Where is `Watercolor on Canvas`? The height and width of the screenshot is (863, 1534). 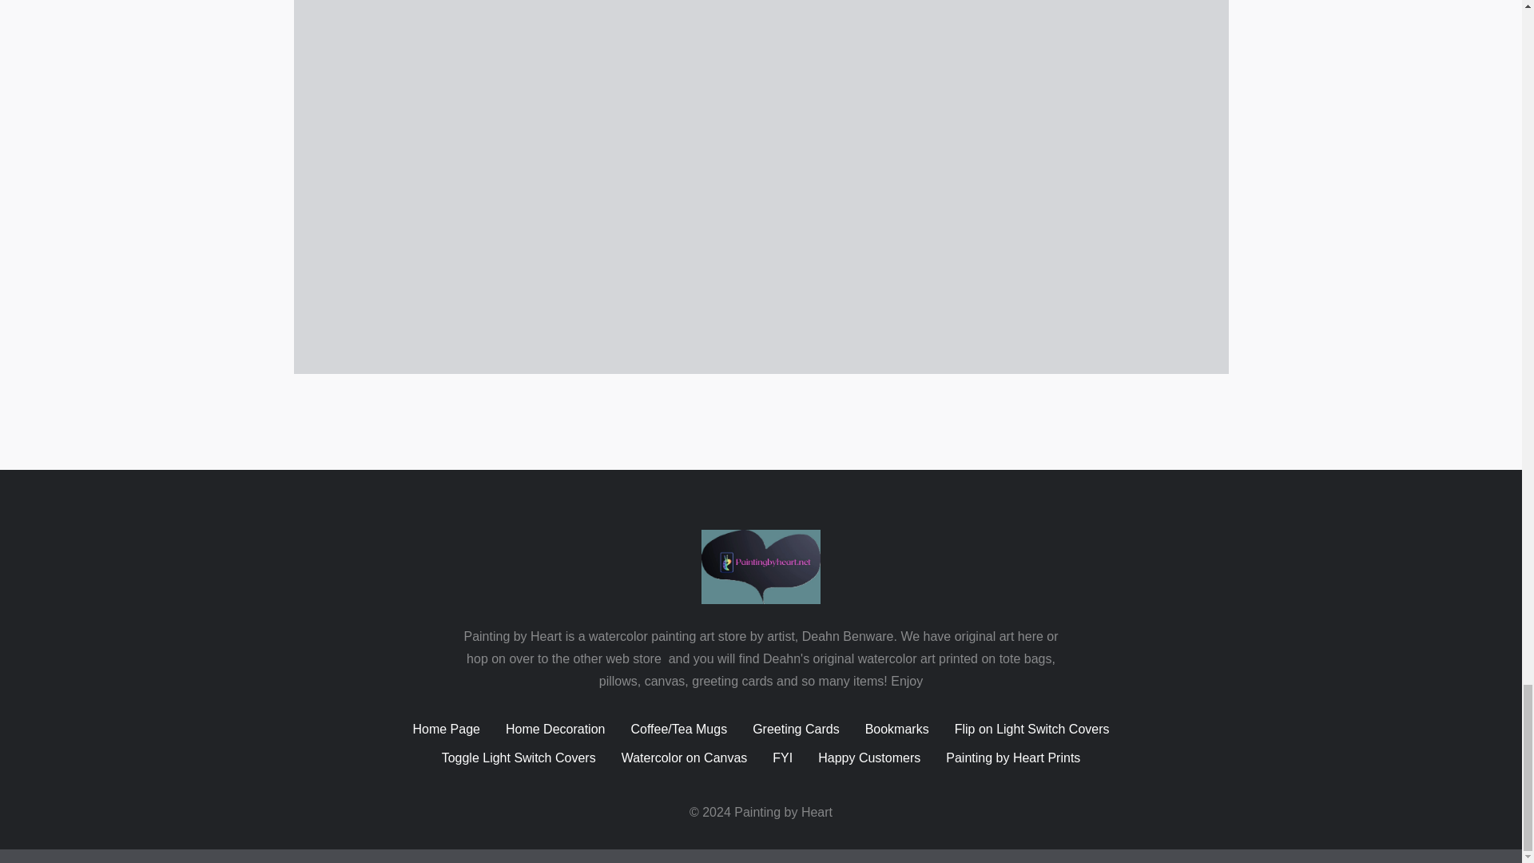
Watercolor on Canvas is located at coordinates (684, 758).